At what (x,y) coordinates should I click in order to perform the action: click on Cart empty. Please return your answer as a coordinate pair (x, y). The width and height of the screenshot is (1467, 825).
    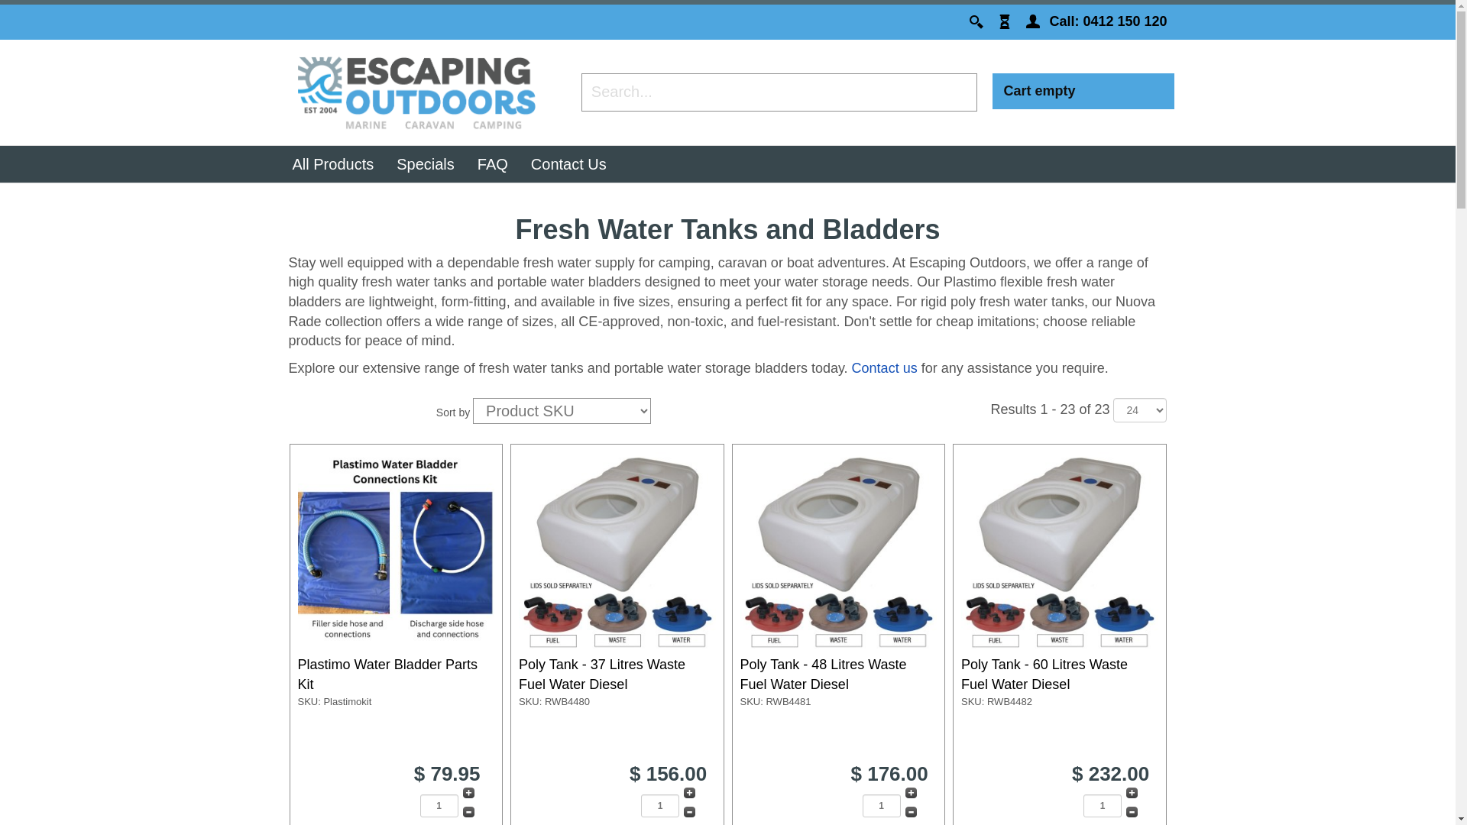
    Looking at the image, I should click on (1040, 92).